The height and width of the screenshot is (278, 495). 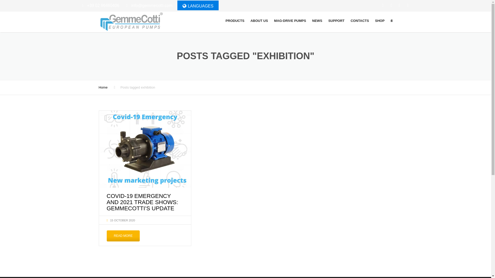 What do you see at coordinates (259, 21) in the screenshot?
I see `ABOUT US` at bounding box center [259, 21].